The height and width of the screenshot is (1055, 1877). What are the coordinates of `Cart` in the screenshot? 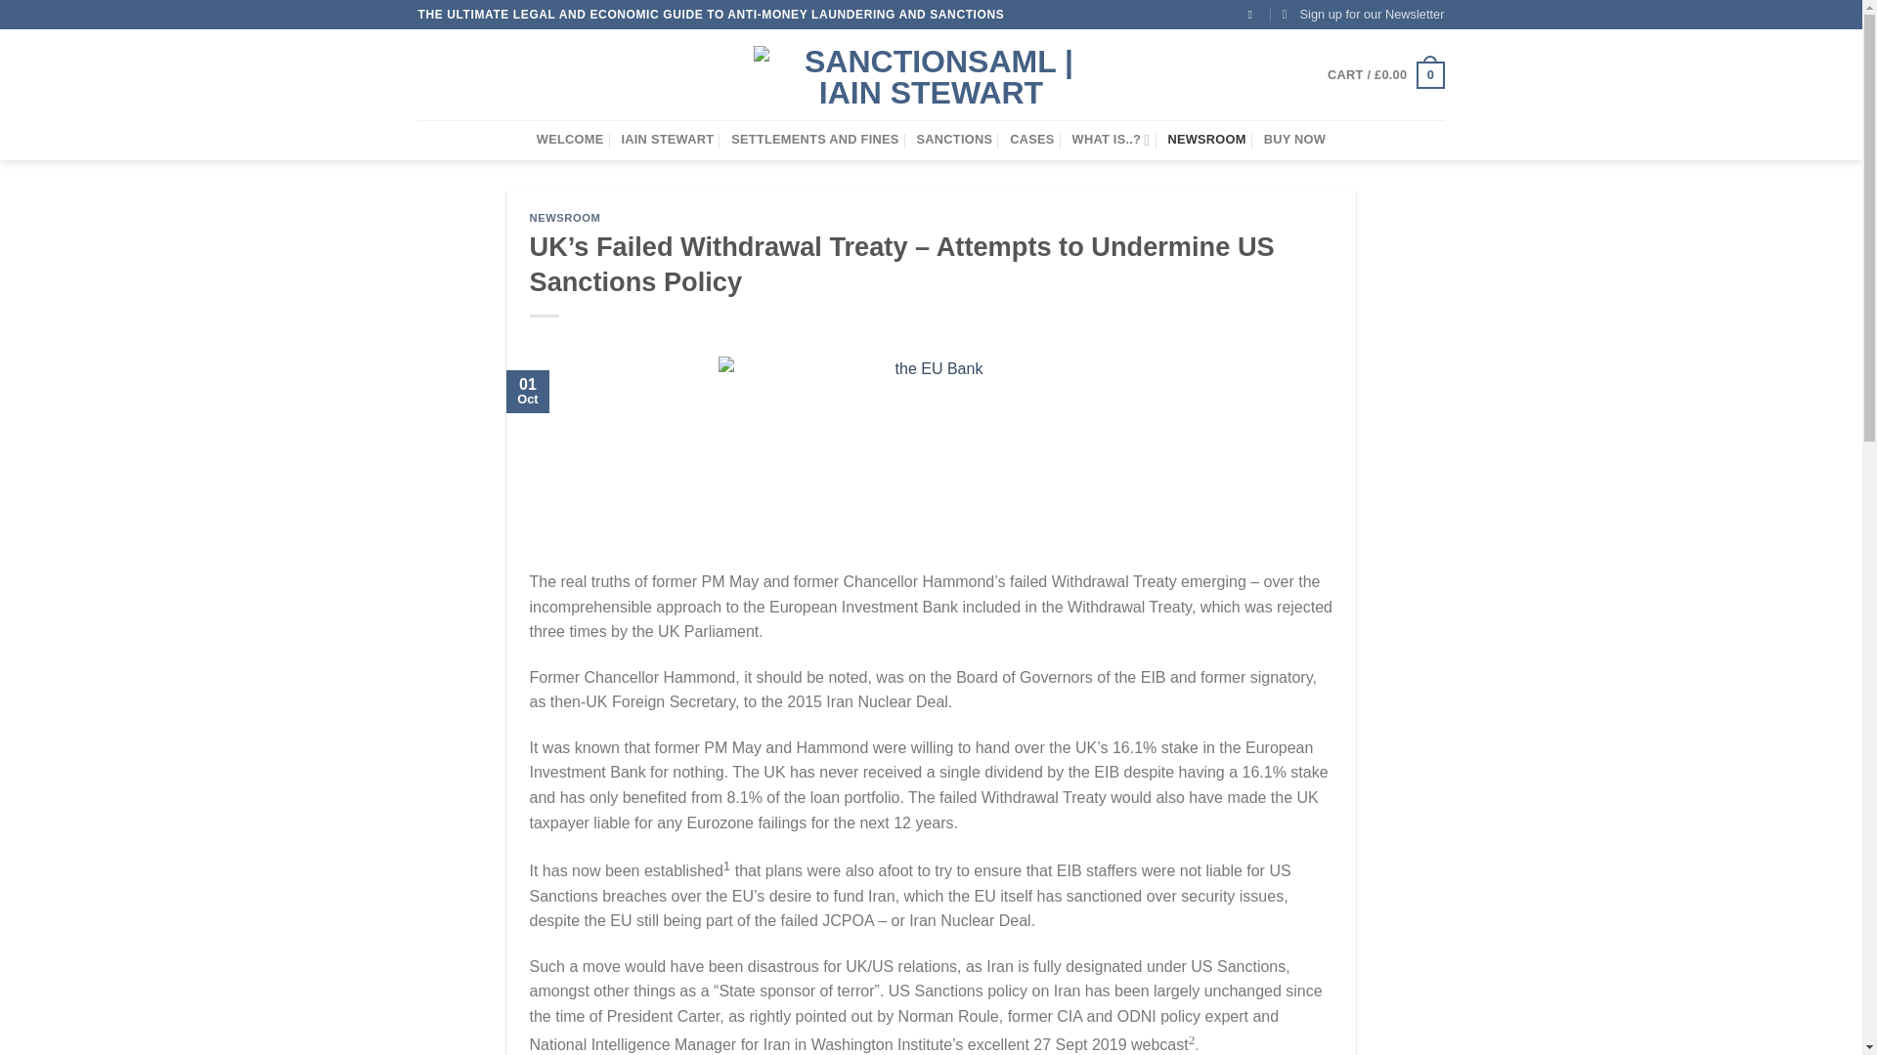 It's located at (1384, 74).